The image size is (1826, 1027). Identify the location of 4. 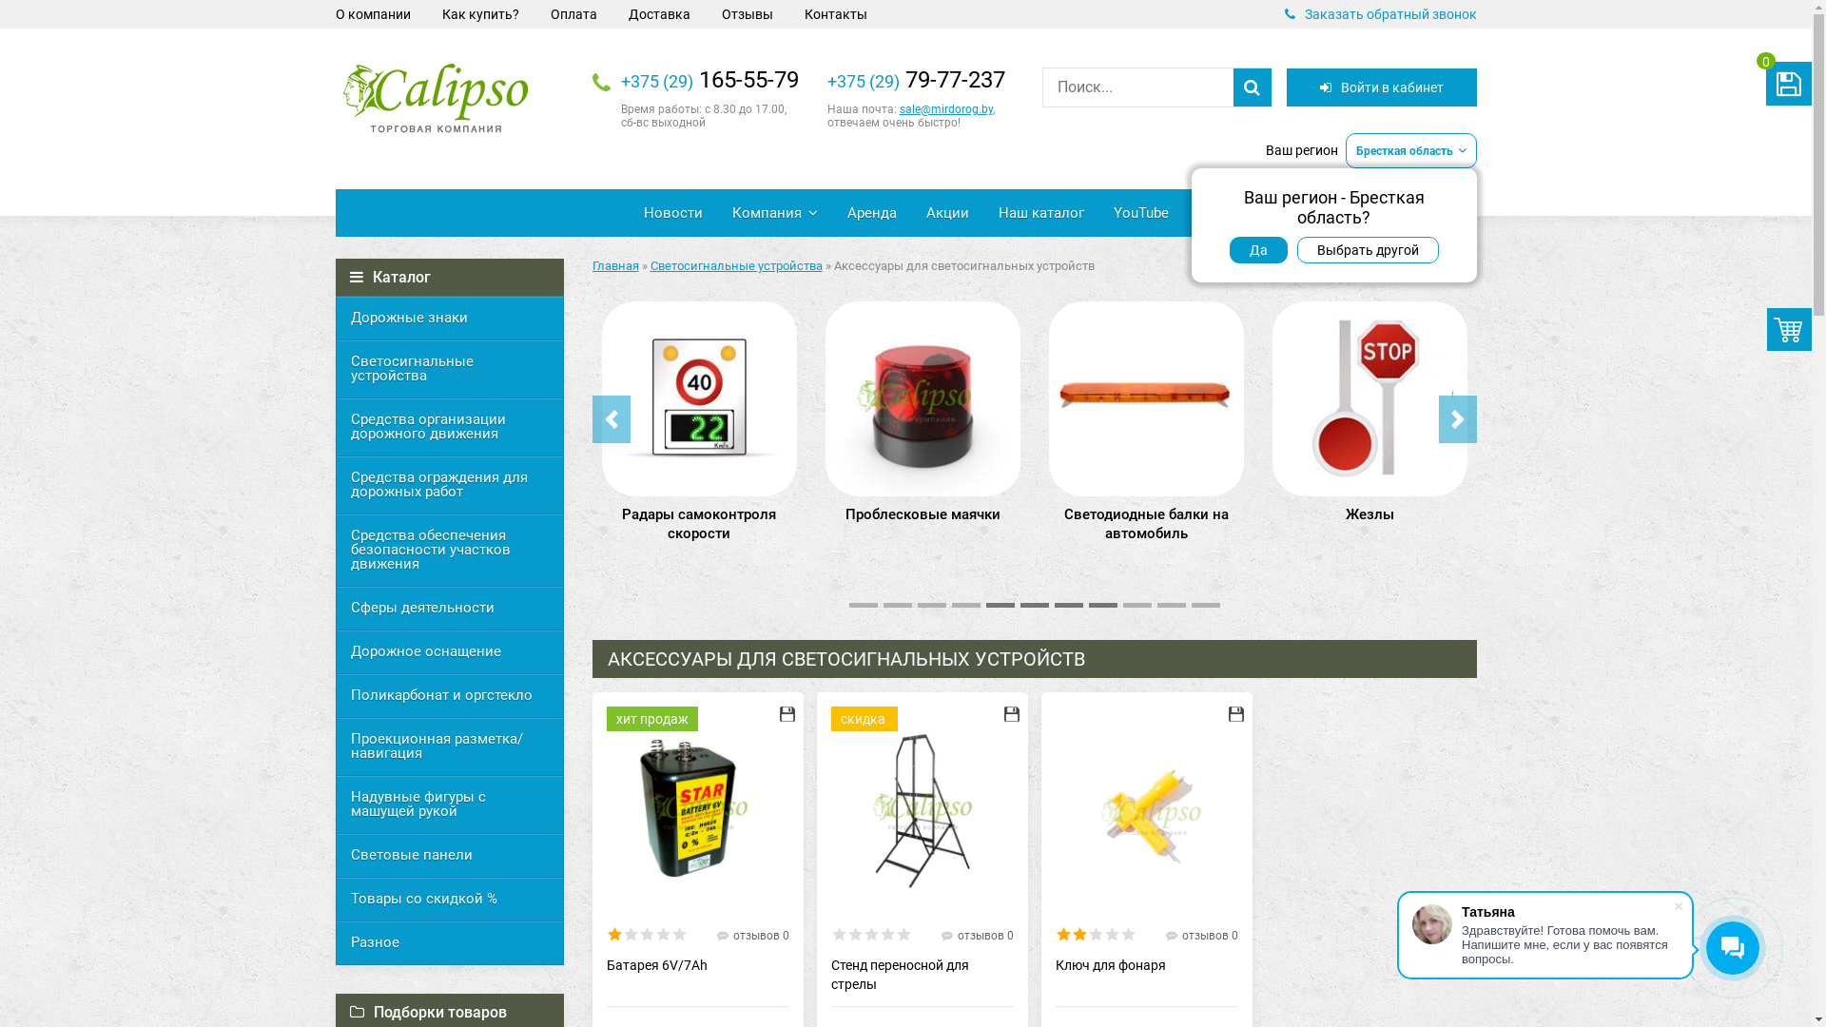
(886, 934).